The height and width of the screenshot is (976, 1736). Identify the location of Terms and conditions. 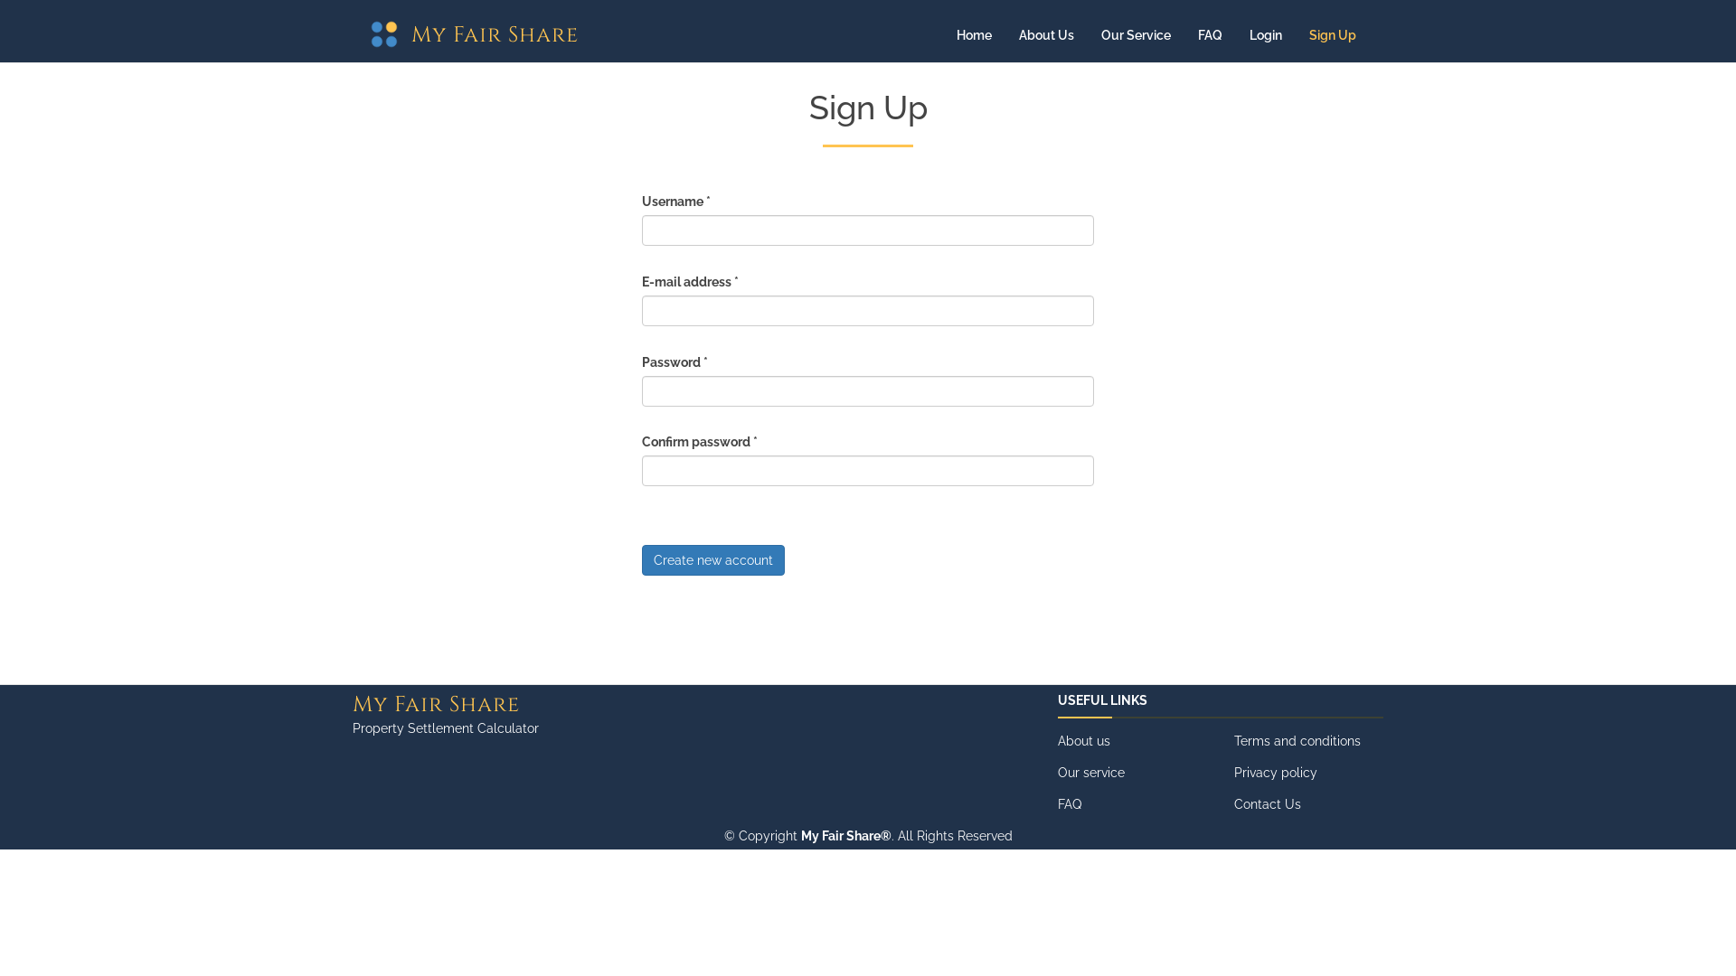
(1297, 741).